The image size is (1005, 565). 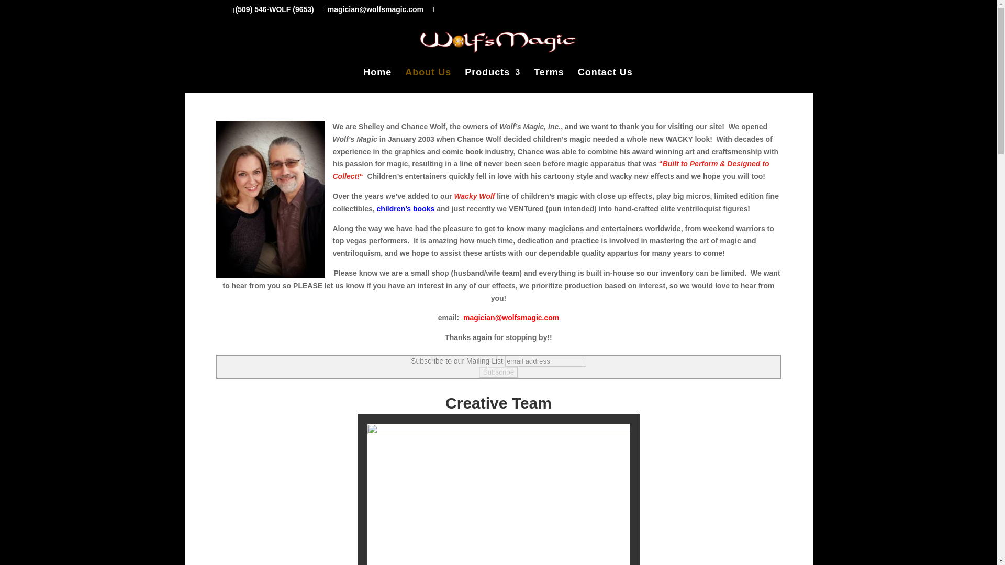 What do you see at coordinates (605, 76) in the screenshot?
I see `Contact Us` at bounding box center [605, 76].